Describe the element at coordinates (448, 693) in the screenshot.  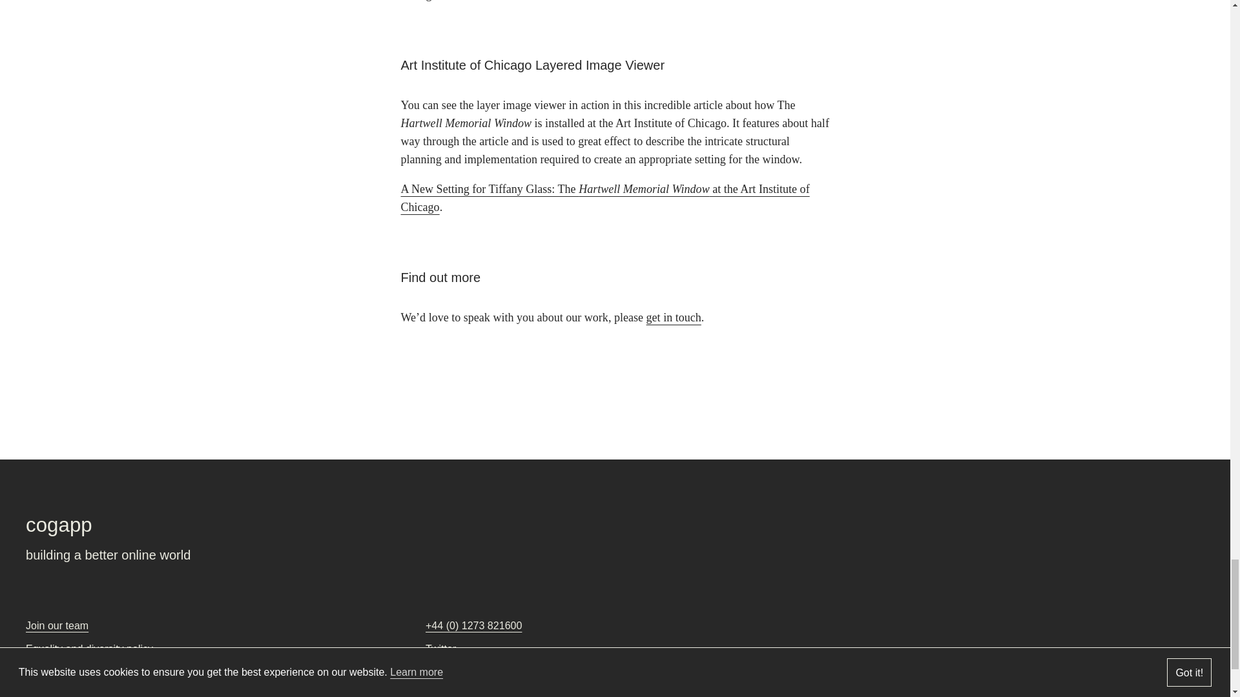
I see `Instagram` at that location.